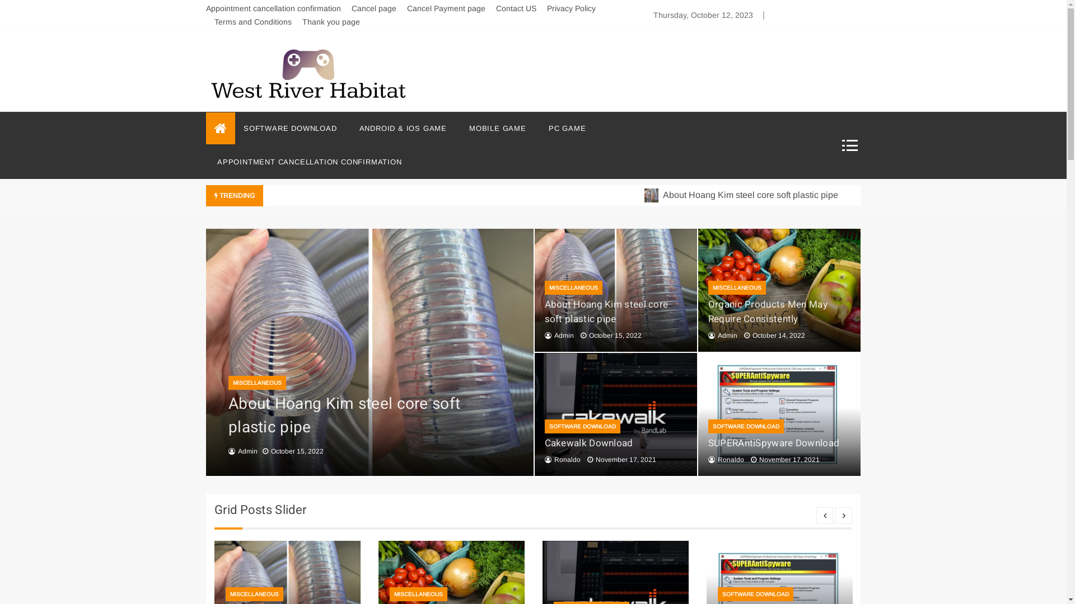 The height and width of the screenshot is (604, 1075). What do you see at coordinates (606, 312) in the screenshot?
I see `About Hoang Kim steel core soft plastic pipe` at bounding box center [606, 312].